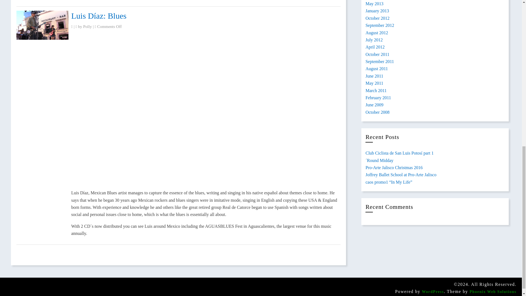 The height and width of the screenshot is (296, 526). What do you see at coordinates (377, 11) in the screenshot?
I see `January 2013` at bounding box center [377, 11].